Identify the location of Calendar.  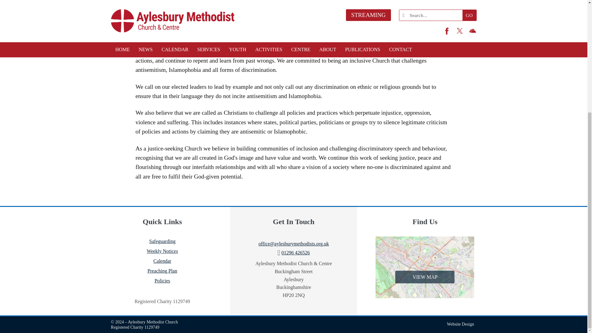
(162, 261).